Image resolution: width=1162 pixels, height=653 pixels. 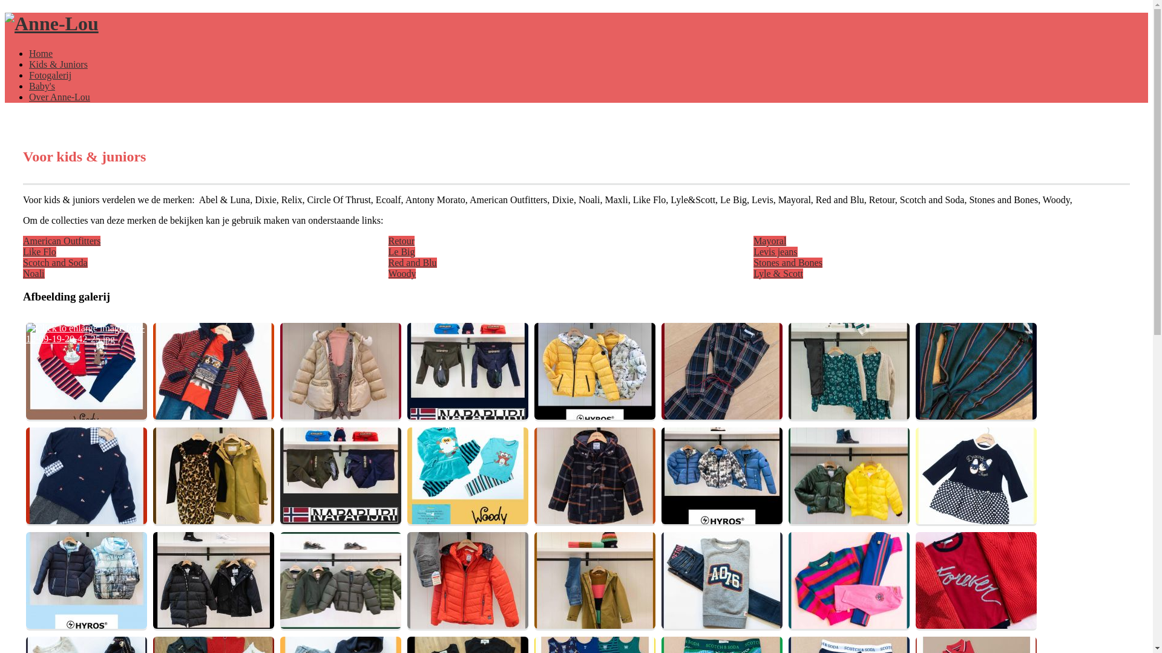 What do you see at coordinates (595, 580) in the screenshot?
I see `Click to enlarge image foto-12-09-19-20-42-26.jpg` at bounding box center [595, 580].